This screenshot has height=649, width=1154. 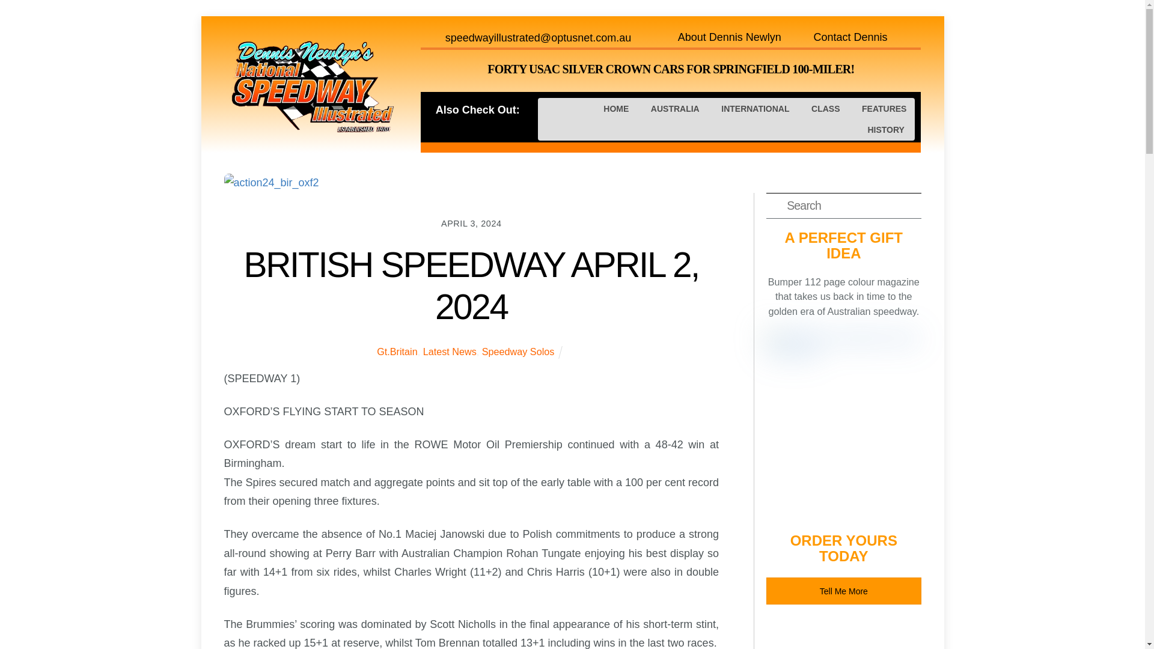 I want to click on About Dennis Newlyn, so click(x=738, y=37).